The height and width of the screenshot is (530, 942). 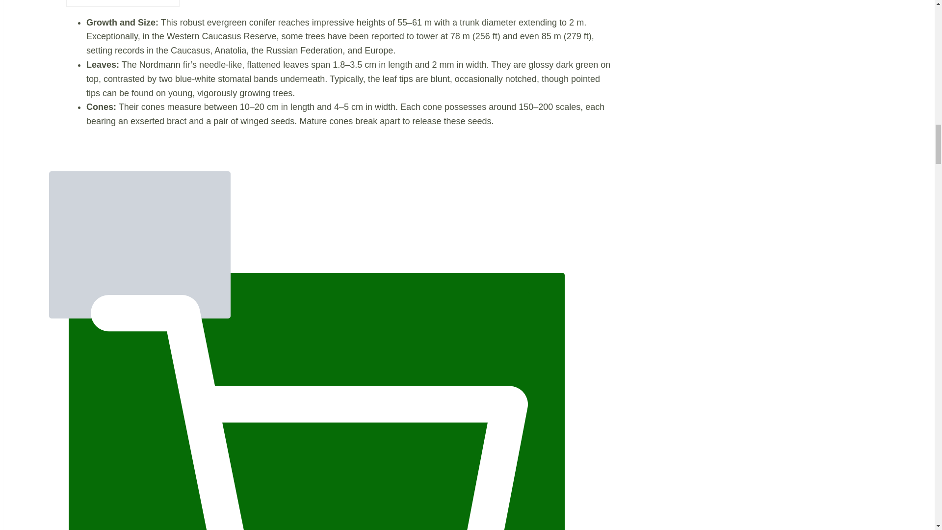 What do you see at coordinates (139, 244) in the screenshot?
I see `Nordmann Fir 1` at bounding box center [139, 244].